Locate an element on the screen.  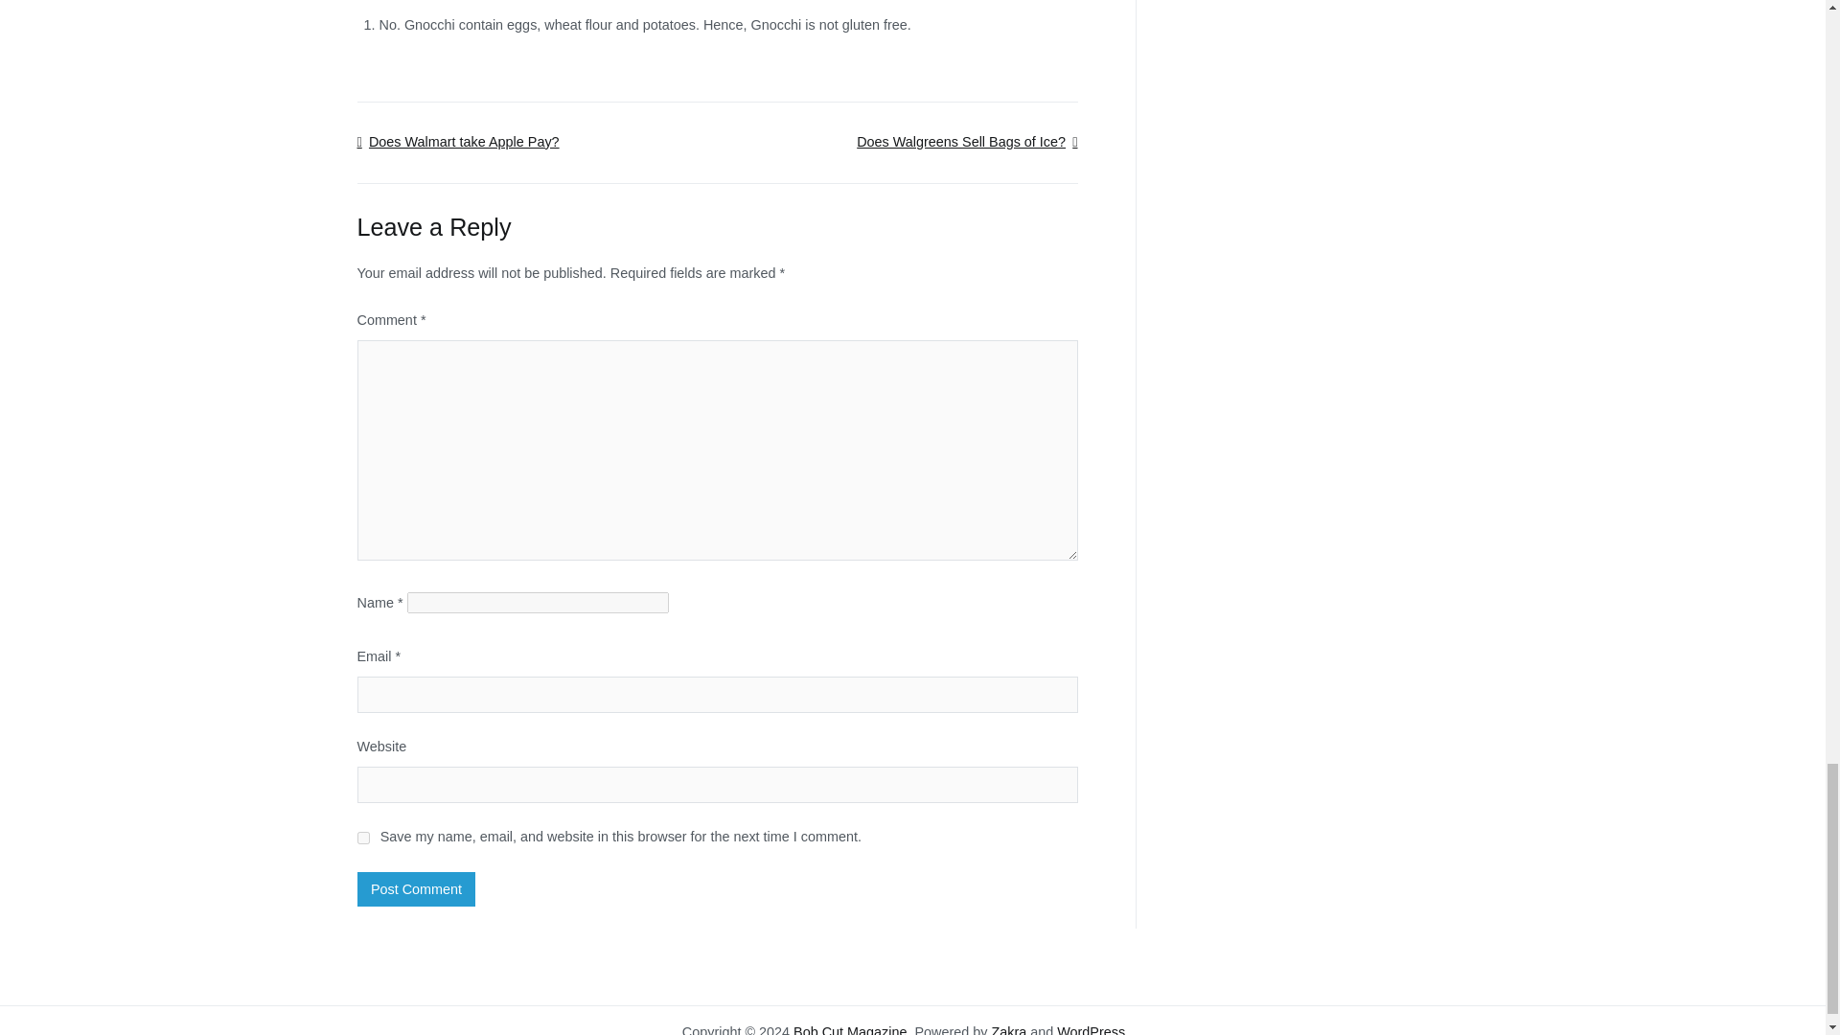
Post Comment is located at coordinates (416, 889).